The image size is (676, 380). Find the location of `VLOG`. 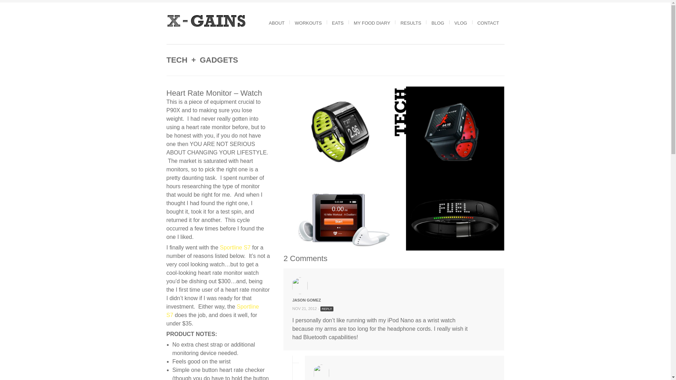

VLOG is located at coordinates (461, 23).